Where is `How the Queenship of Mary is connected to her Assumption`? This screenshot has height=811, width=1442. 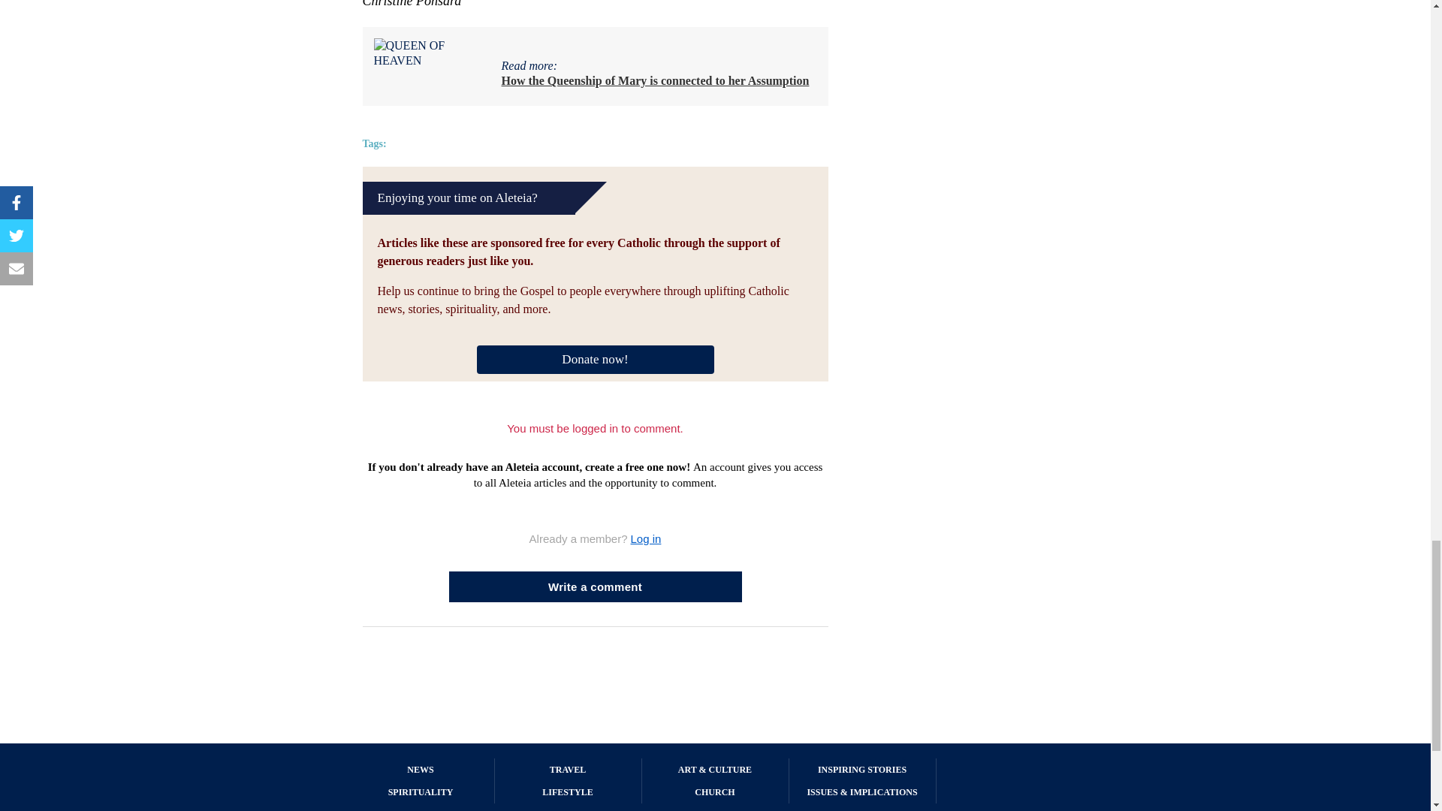 How the Queenship of Mary is connected to her Assumption is located at coordinates (655, 80).